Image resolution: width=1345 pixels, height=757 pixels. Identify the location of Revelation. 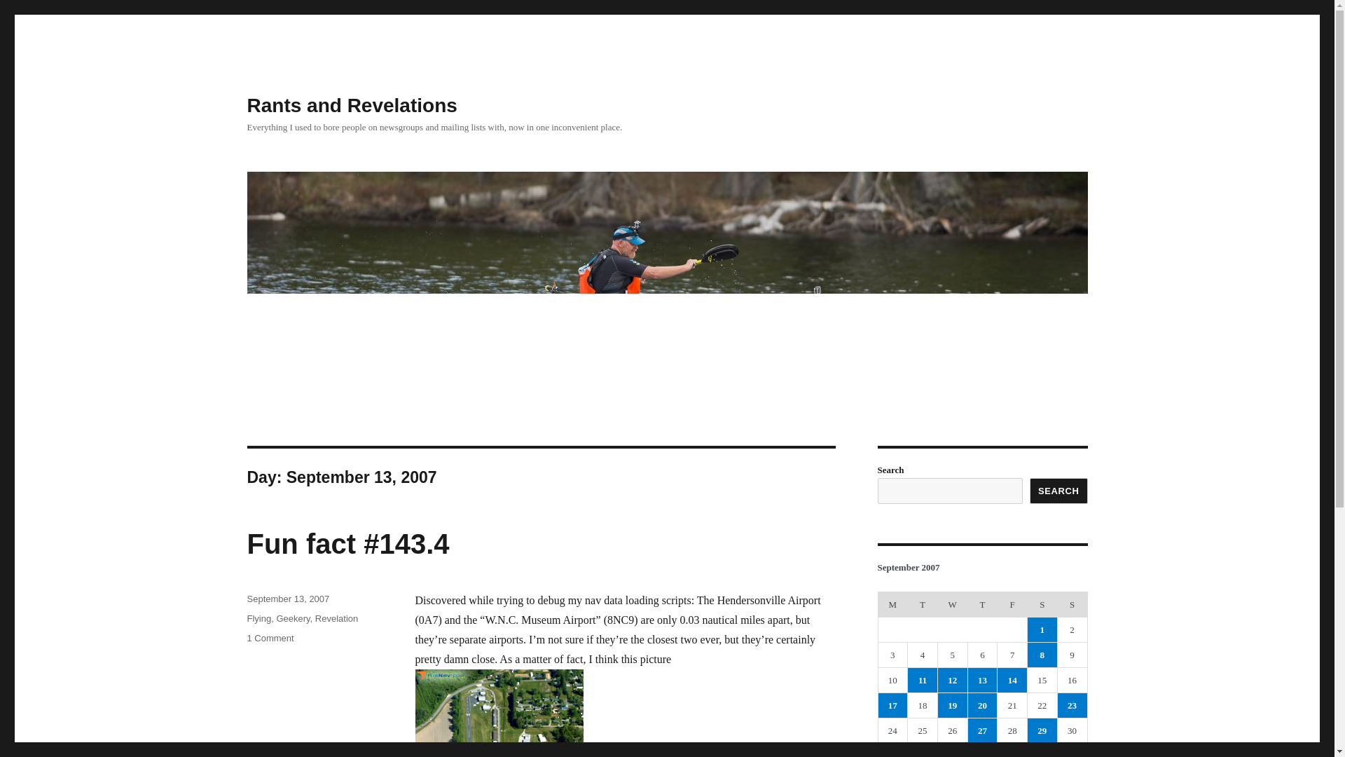
(336, 618).